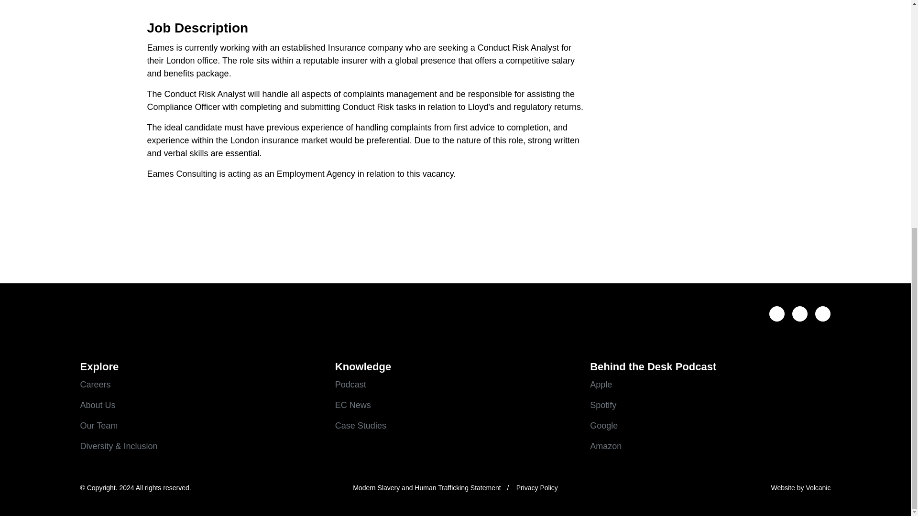 Image resolution: width=918 pixels, height=516 pixels. I want to click on EC News, so click(455, 405).